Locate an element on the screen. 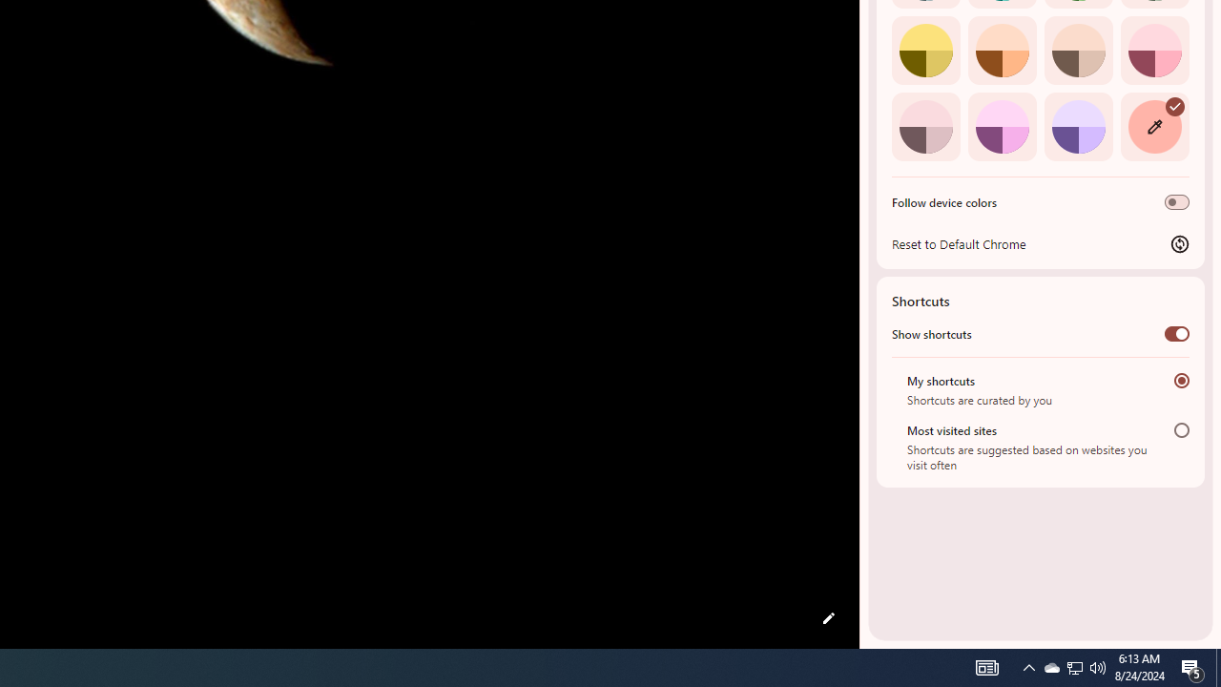 This screenshot has width=1221, height=687. Show shortcuts is located at coordinates (1177, 333).